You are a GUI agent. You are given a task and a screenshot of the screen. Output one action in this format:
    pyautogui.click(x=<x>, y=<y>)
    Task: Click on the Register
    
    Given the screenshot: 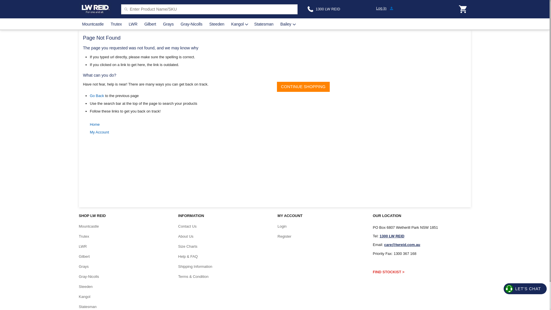 What is the action you would take?
    pyautogui.click(x=284, y=237)
    